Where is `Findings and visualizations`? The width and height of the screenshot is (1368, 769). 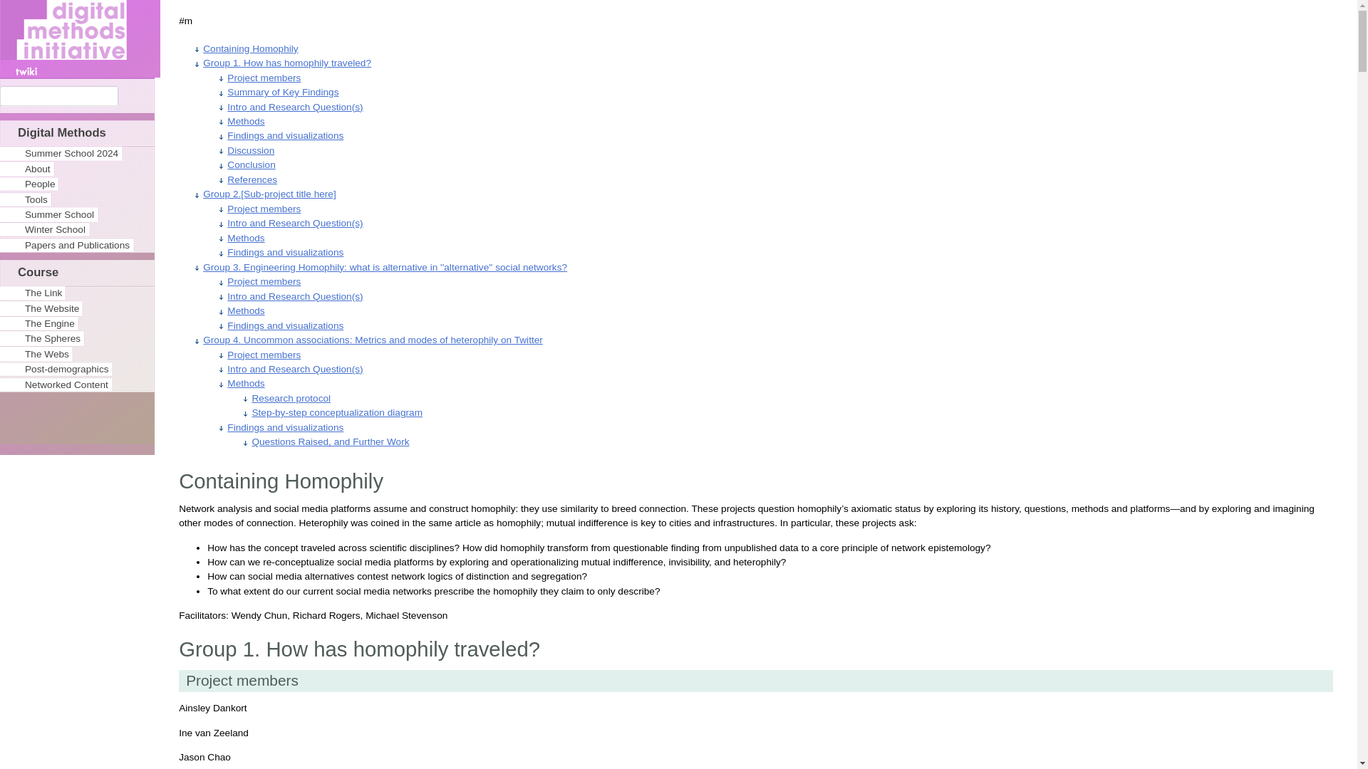
Findings and visualizations is located at coordinates (285, 427).